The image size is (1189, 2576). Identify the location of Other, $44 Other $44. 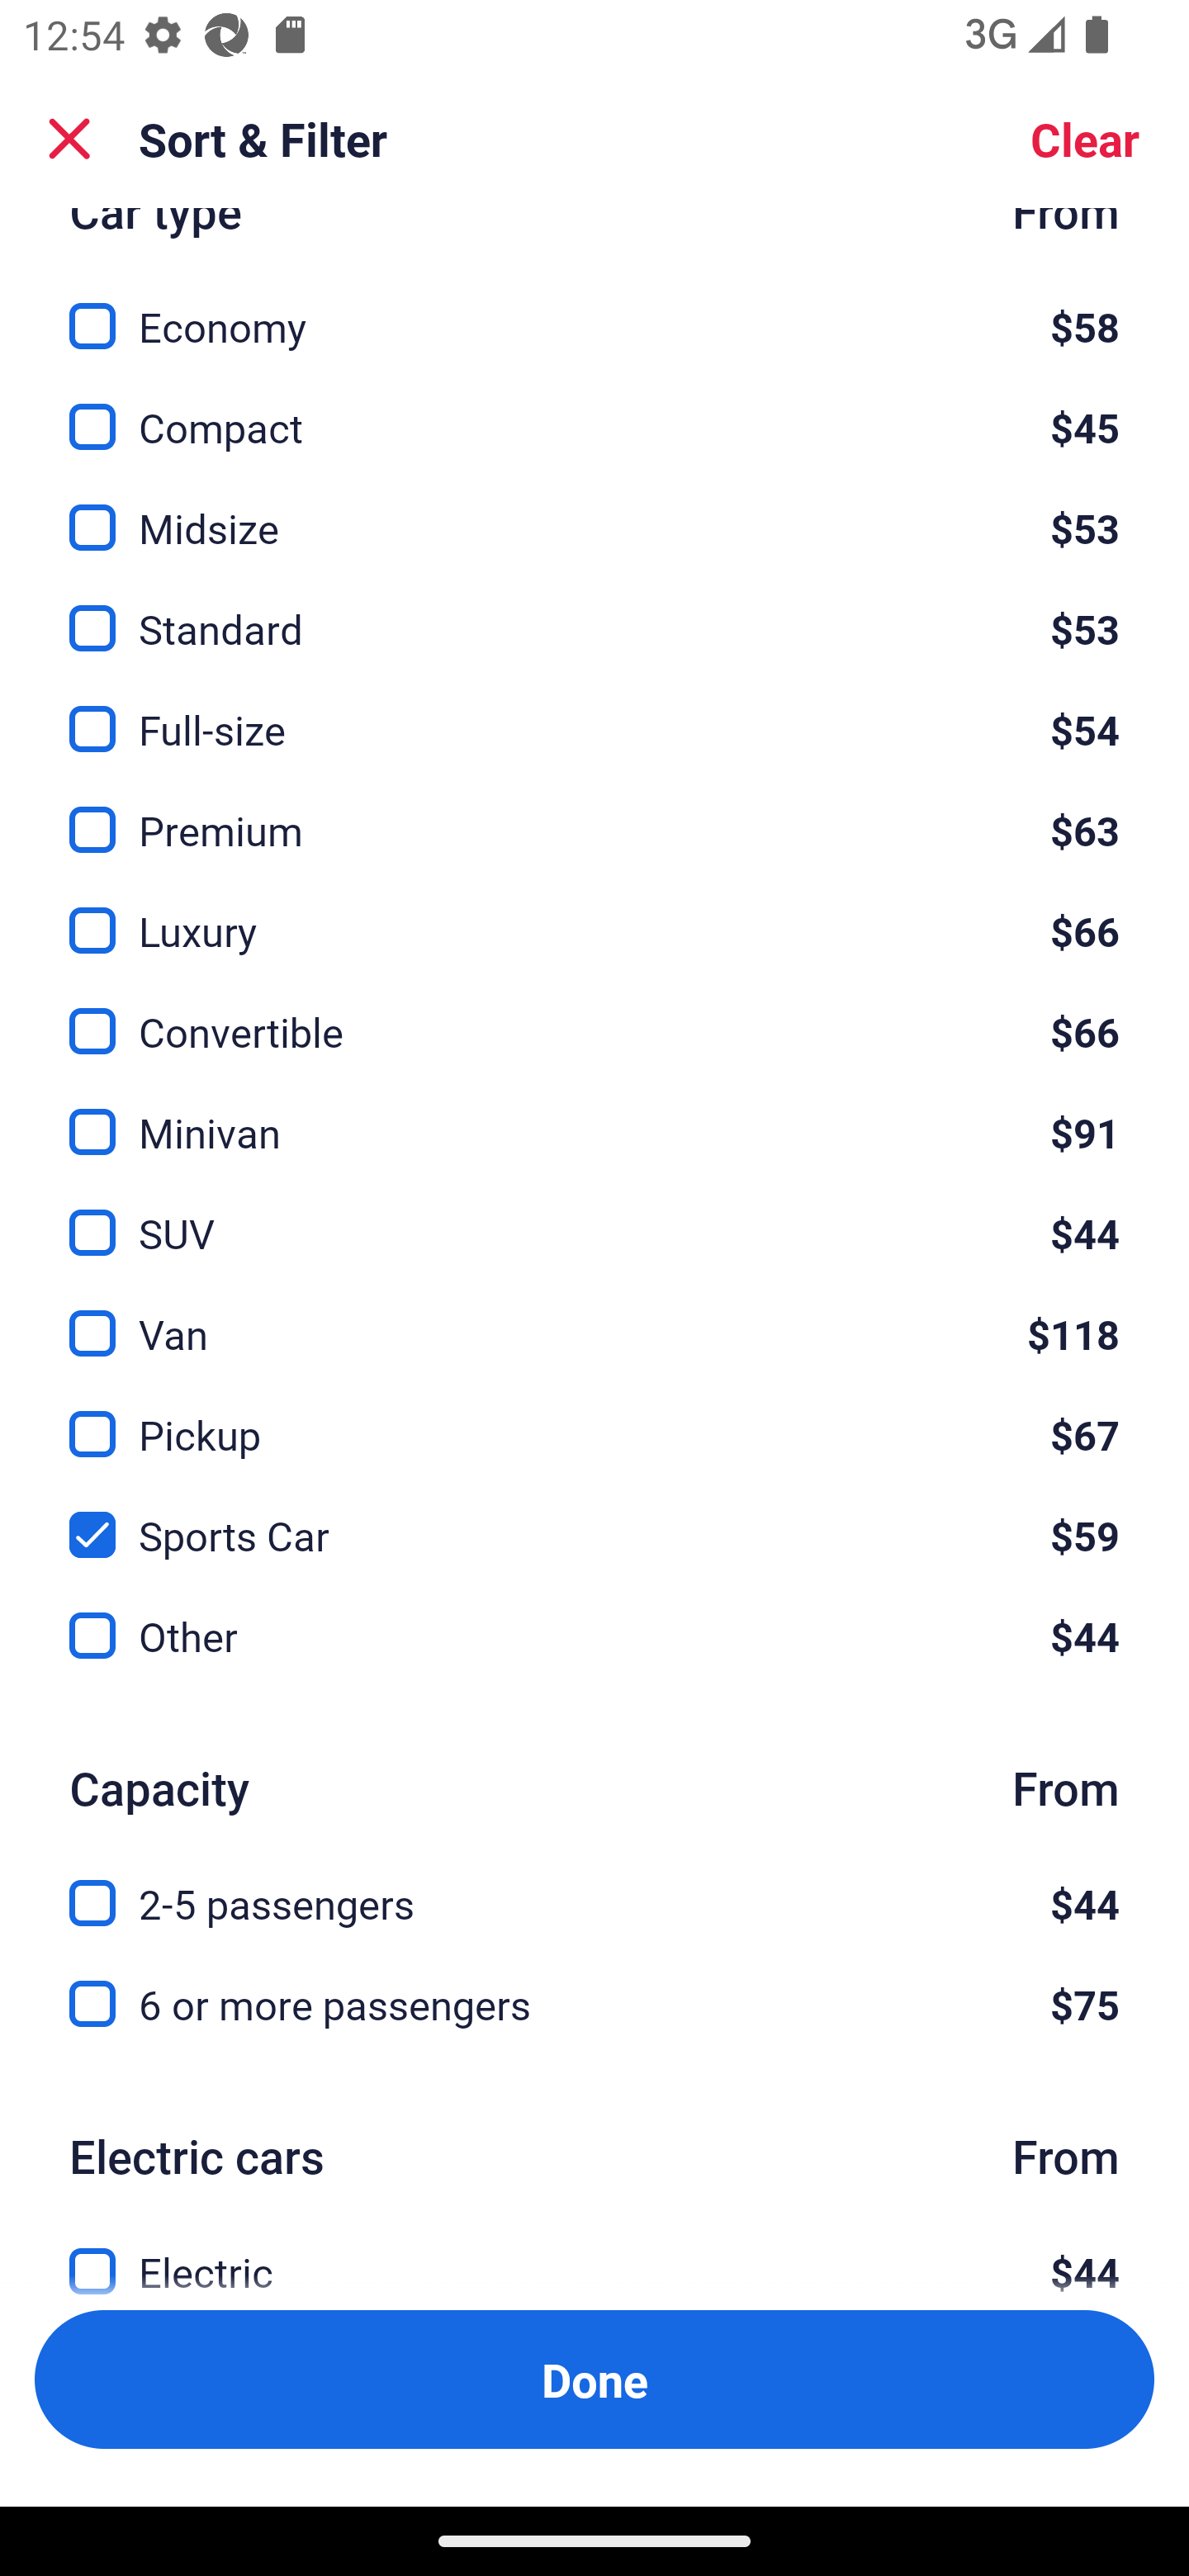
(594, 1635).